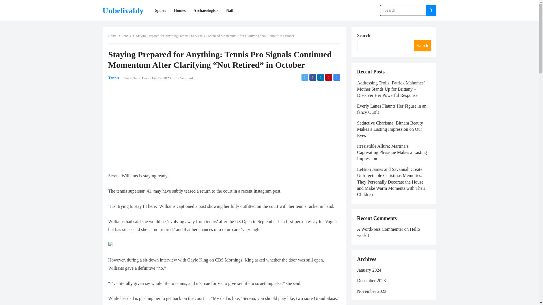 Image resolution: width=543 pixels, height=305 pixels. I want to click on Archaeologists, so click(206, 10).